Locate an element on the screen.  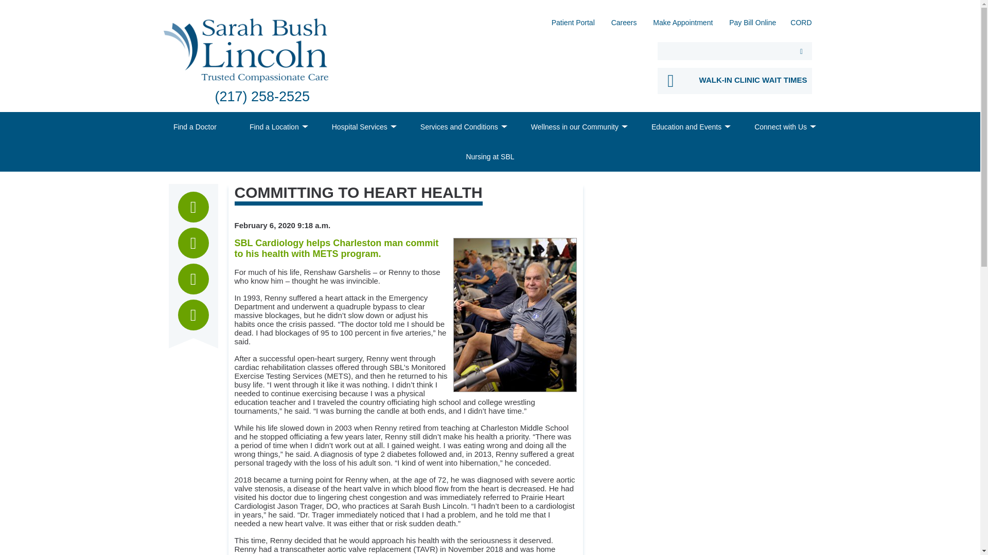
WALK-IN CLINIC WAIT TIMES is located at coordinates (735, 80).